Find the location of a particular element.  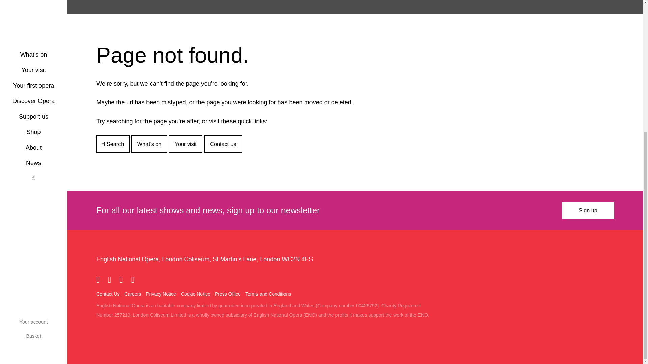

Find out more is located at coordinates (8, 144).